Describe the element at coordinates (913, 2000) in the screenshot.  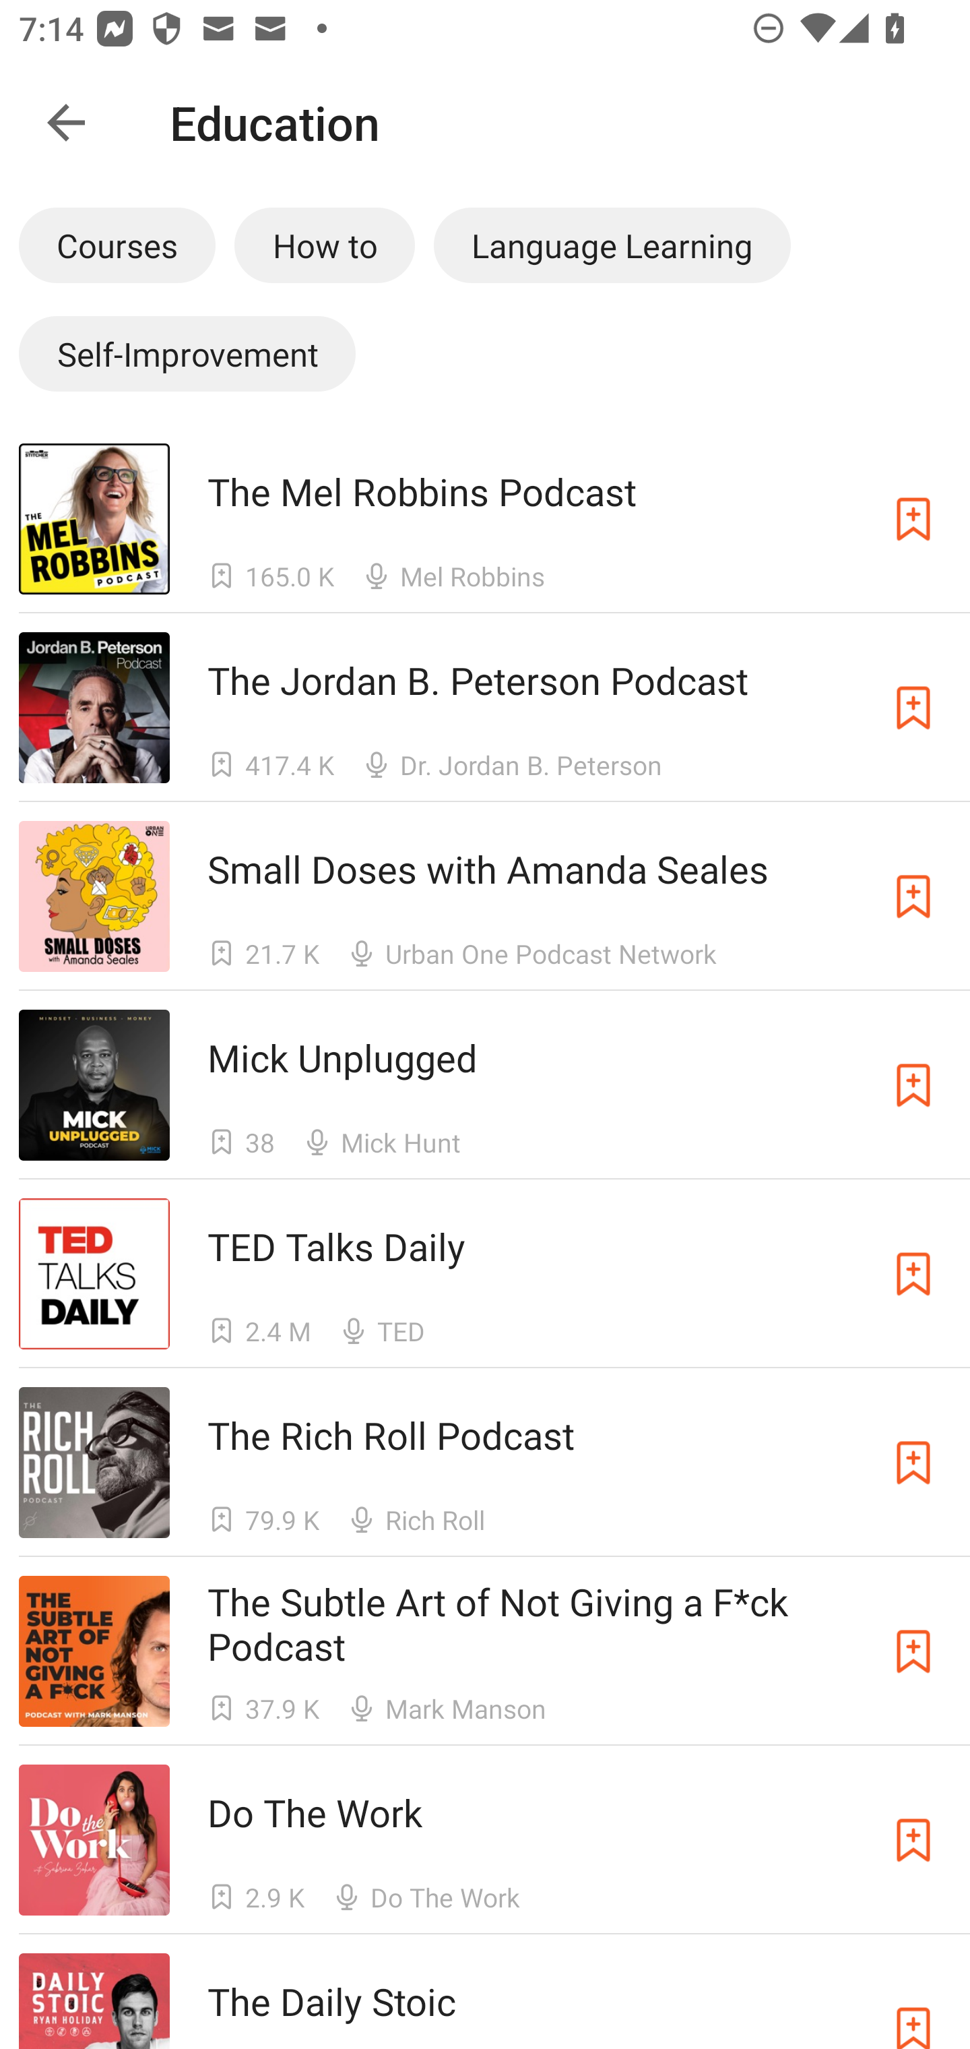
I see `Subscribe` at that location.